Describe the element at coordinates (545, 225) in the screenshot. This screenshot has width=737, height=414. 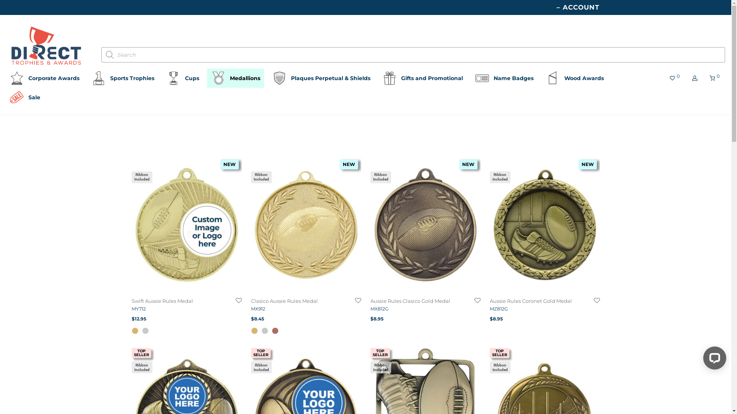
I see `NEW
Ribbon Included` at that location.